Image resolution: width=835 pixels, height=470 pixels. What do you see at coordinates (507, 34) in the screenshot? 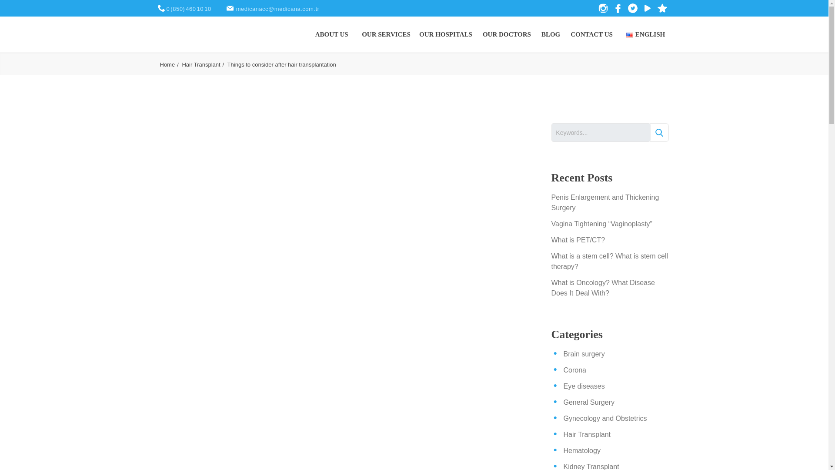
I see `OUR DOCTORS` at bounding box center [507, 34].